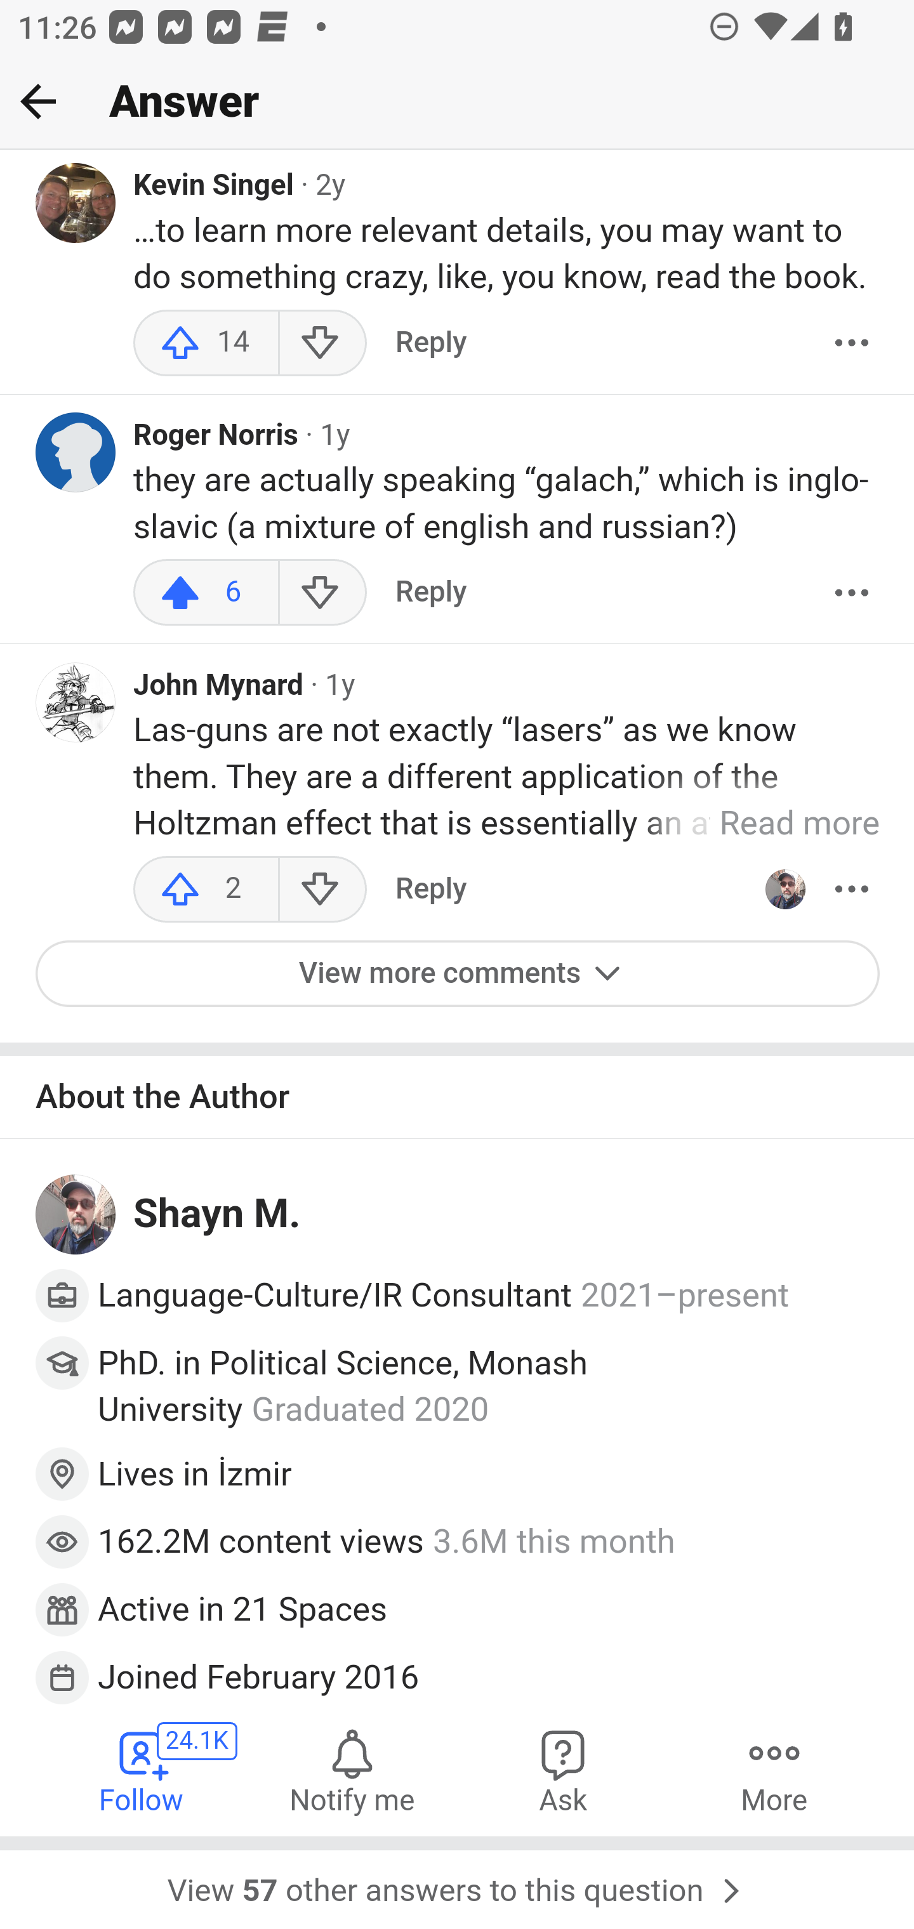 The width and height of the screenshot is (914, 1929). What do you see at coordinates (76, 454) in the screenshot?
I see `Profile photo for Roger Norris` at bounding box center [76, 454].